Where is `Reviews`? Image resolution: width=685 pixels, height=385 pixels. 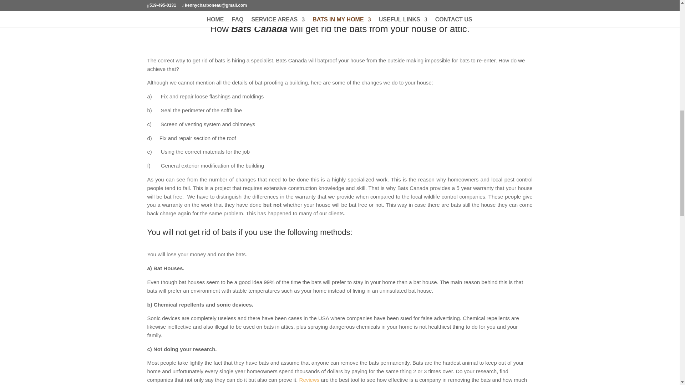 Reviews is located at coordinates (310, 380).